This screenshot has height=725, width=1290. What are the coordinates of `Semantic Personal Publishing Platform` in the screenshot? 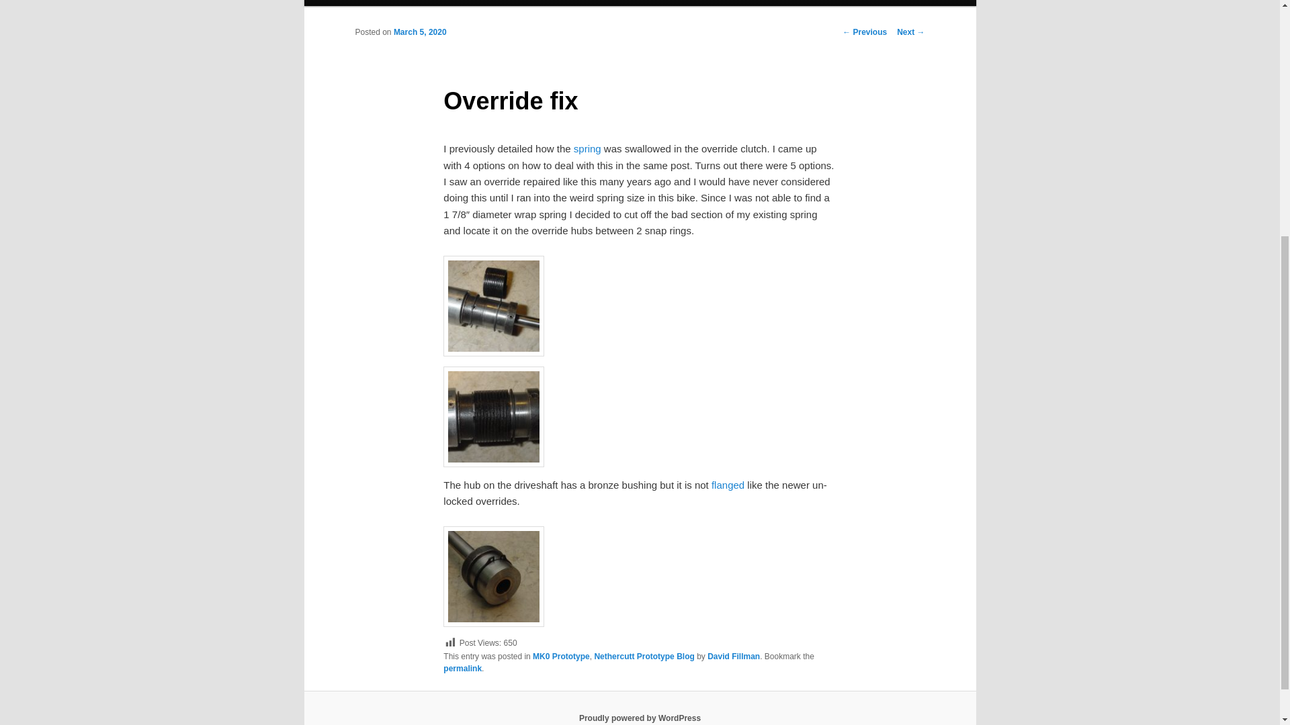 It's located at (640, 718).